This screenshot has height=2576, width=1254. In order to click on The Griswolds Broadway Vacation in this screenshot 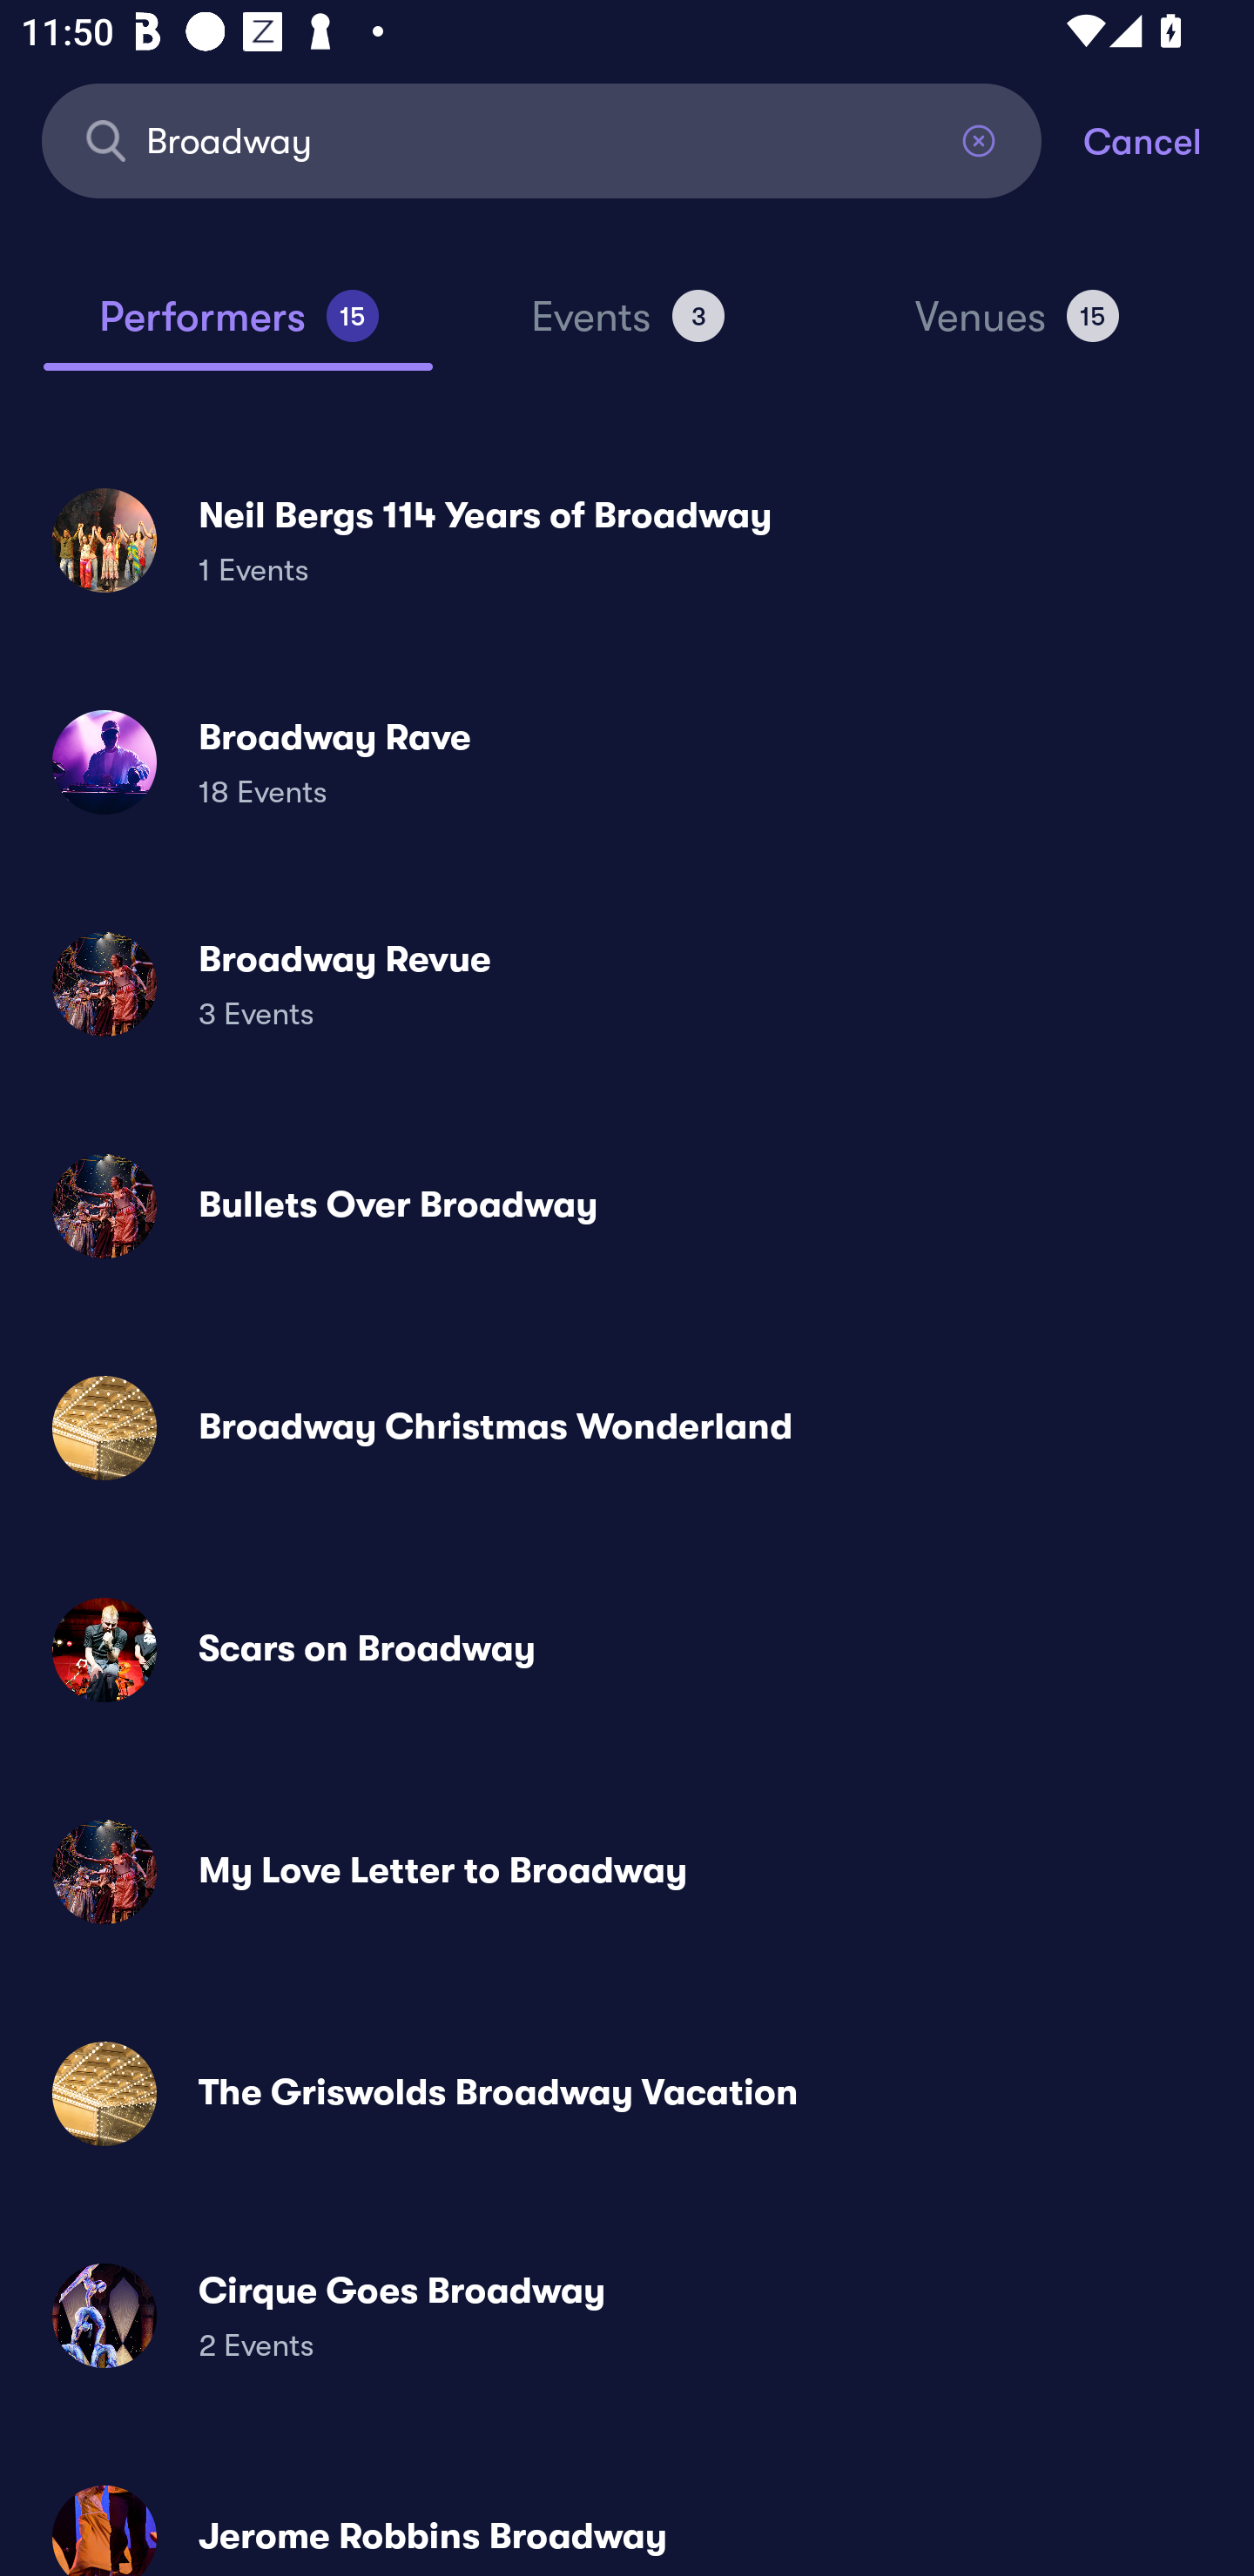, I will do `click(627, 2092)`.